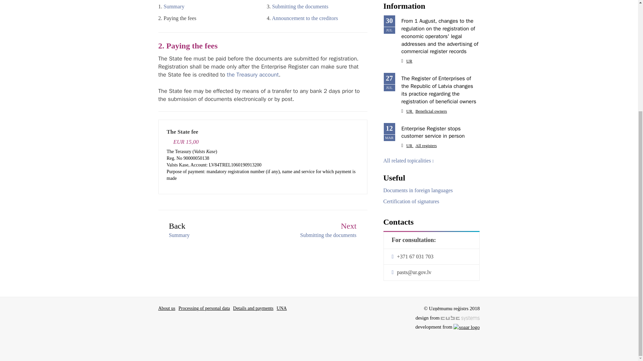 Image resolution: width=643 pixels, height=361 pixels. What do you see at coordinates (319, 231) in the screenshot?
I see `3. Submitting the documents` at bounding box center [319, 231].